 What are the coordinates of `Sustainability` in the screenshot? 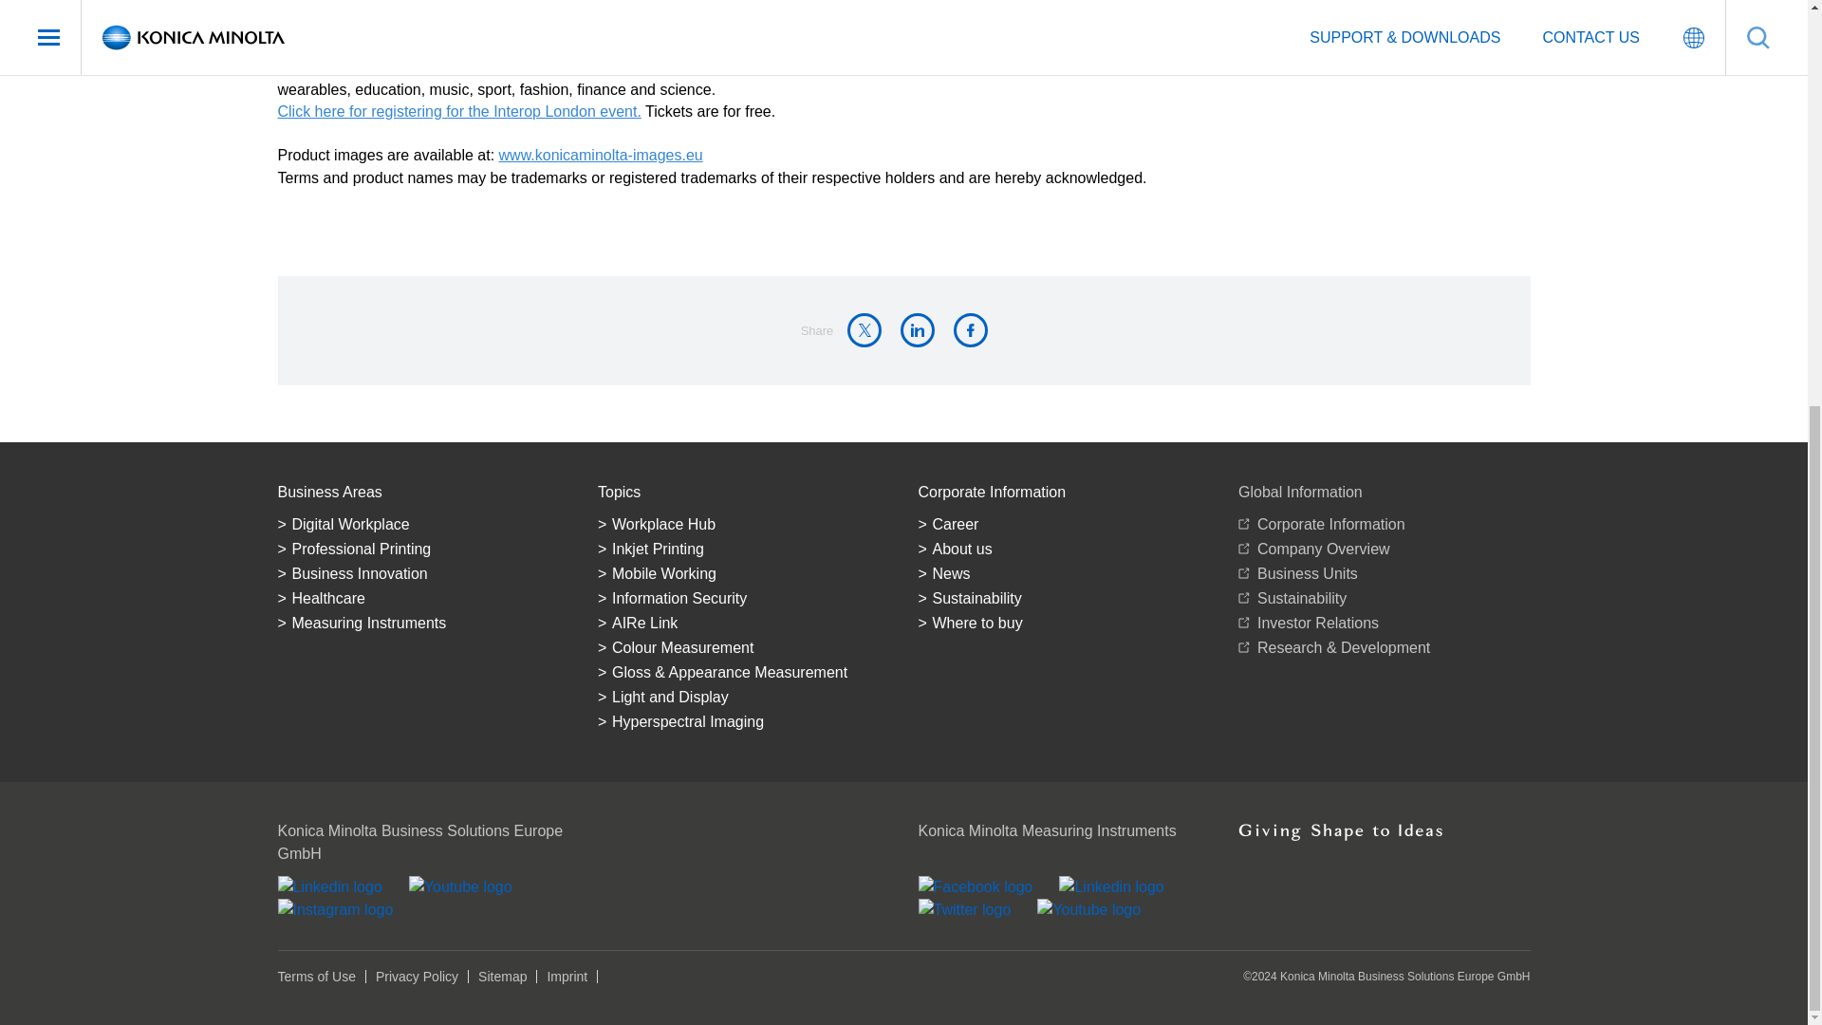 It's located at (1065, 598).